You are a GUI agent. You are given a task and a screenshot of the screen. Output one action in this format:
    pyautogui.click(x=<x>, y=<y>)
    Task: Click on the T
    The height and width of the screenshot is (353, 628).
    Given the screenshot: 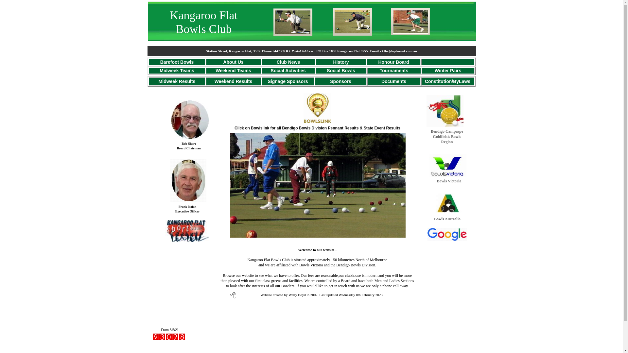 What is the action you would take?
    pyautogui.click(x=381, y=71)
    